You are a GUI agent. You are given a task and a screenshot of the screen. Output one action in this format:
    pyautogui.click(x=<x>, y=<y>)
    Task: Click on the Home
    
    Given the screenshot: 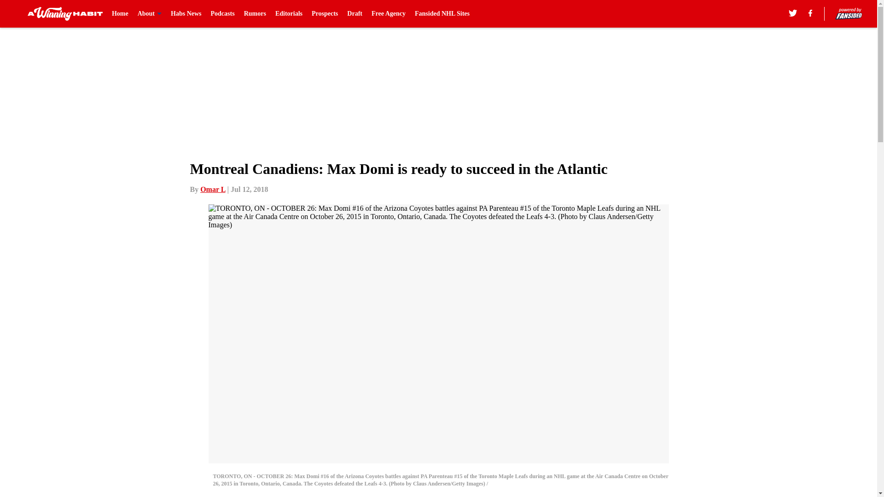 What is the action you would take?
    pyautogui.click(x=120, y=14)
    